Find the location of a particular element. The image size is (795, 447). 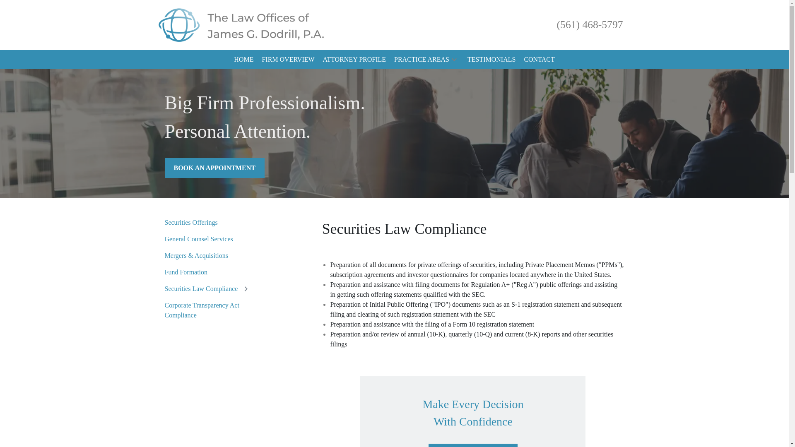

FIRM OVERVIEW is located at coordinates (287, 59).